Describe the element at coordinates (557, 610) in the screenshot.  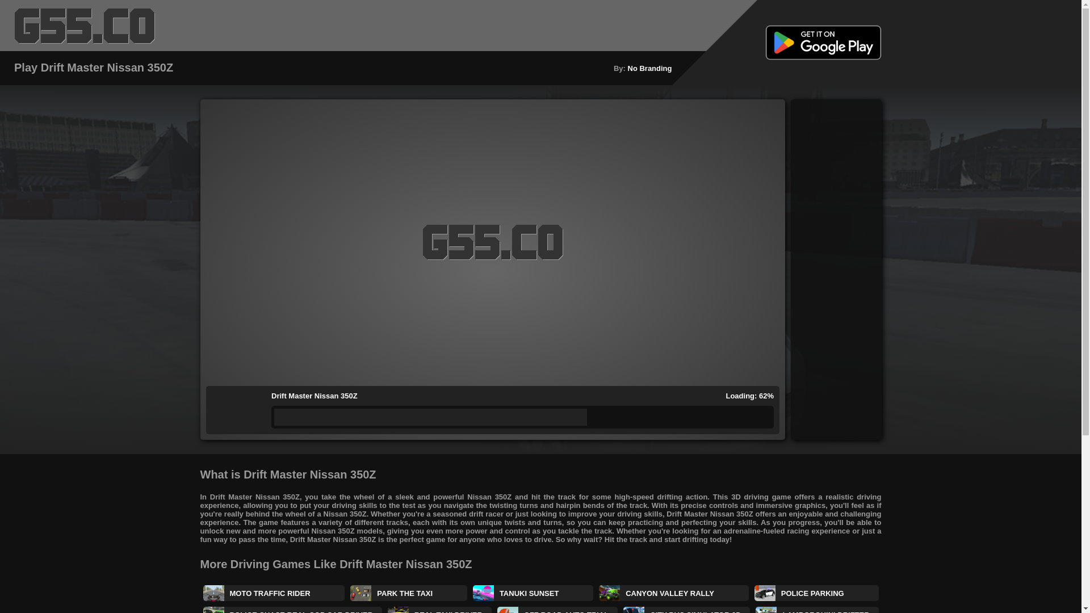
I see `Off Road Auto Trial` at that location.